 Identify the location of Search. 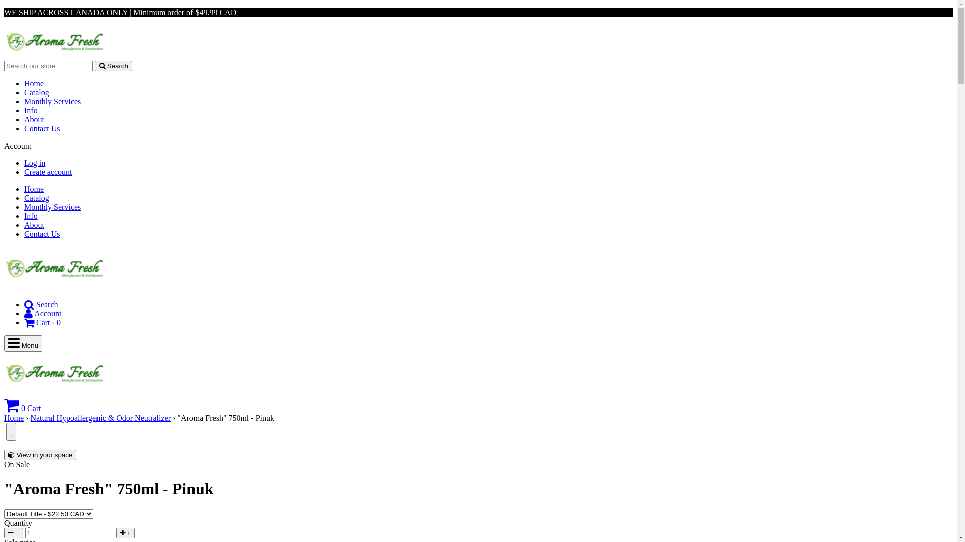
(114, 66).